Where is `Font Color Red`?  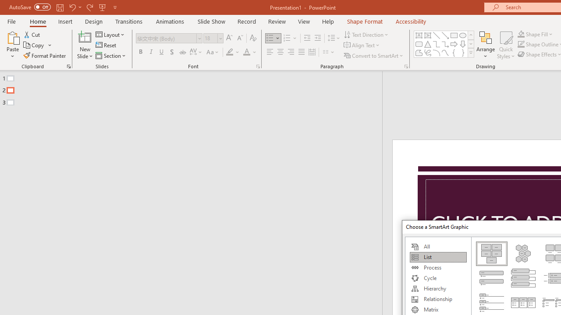 Font Color Red is located at coordinates (246, 52).